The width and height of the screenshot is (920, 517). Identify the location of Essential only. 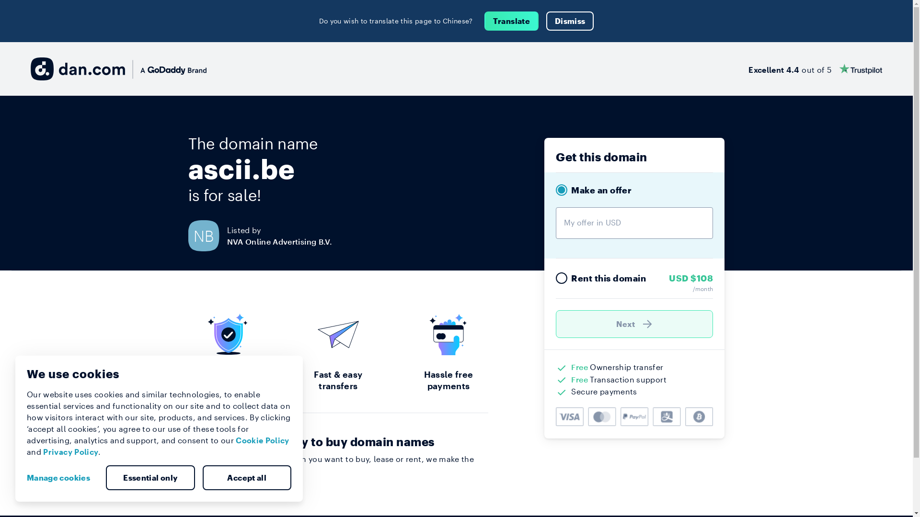
(150, 478).